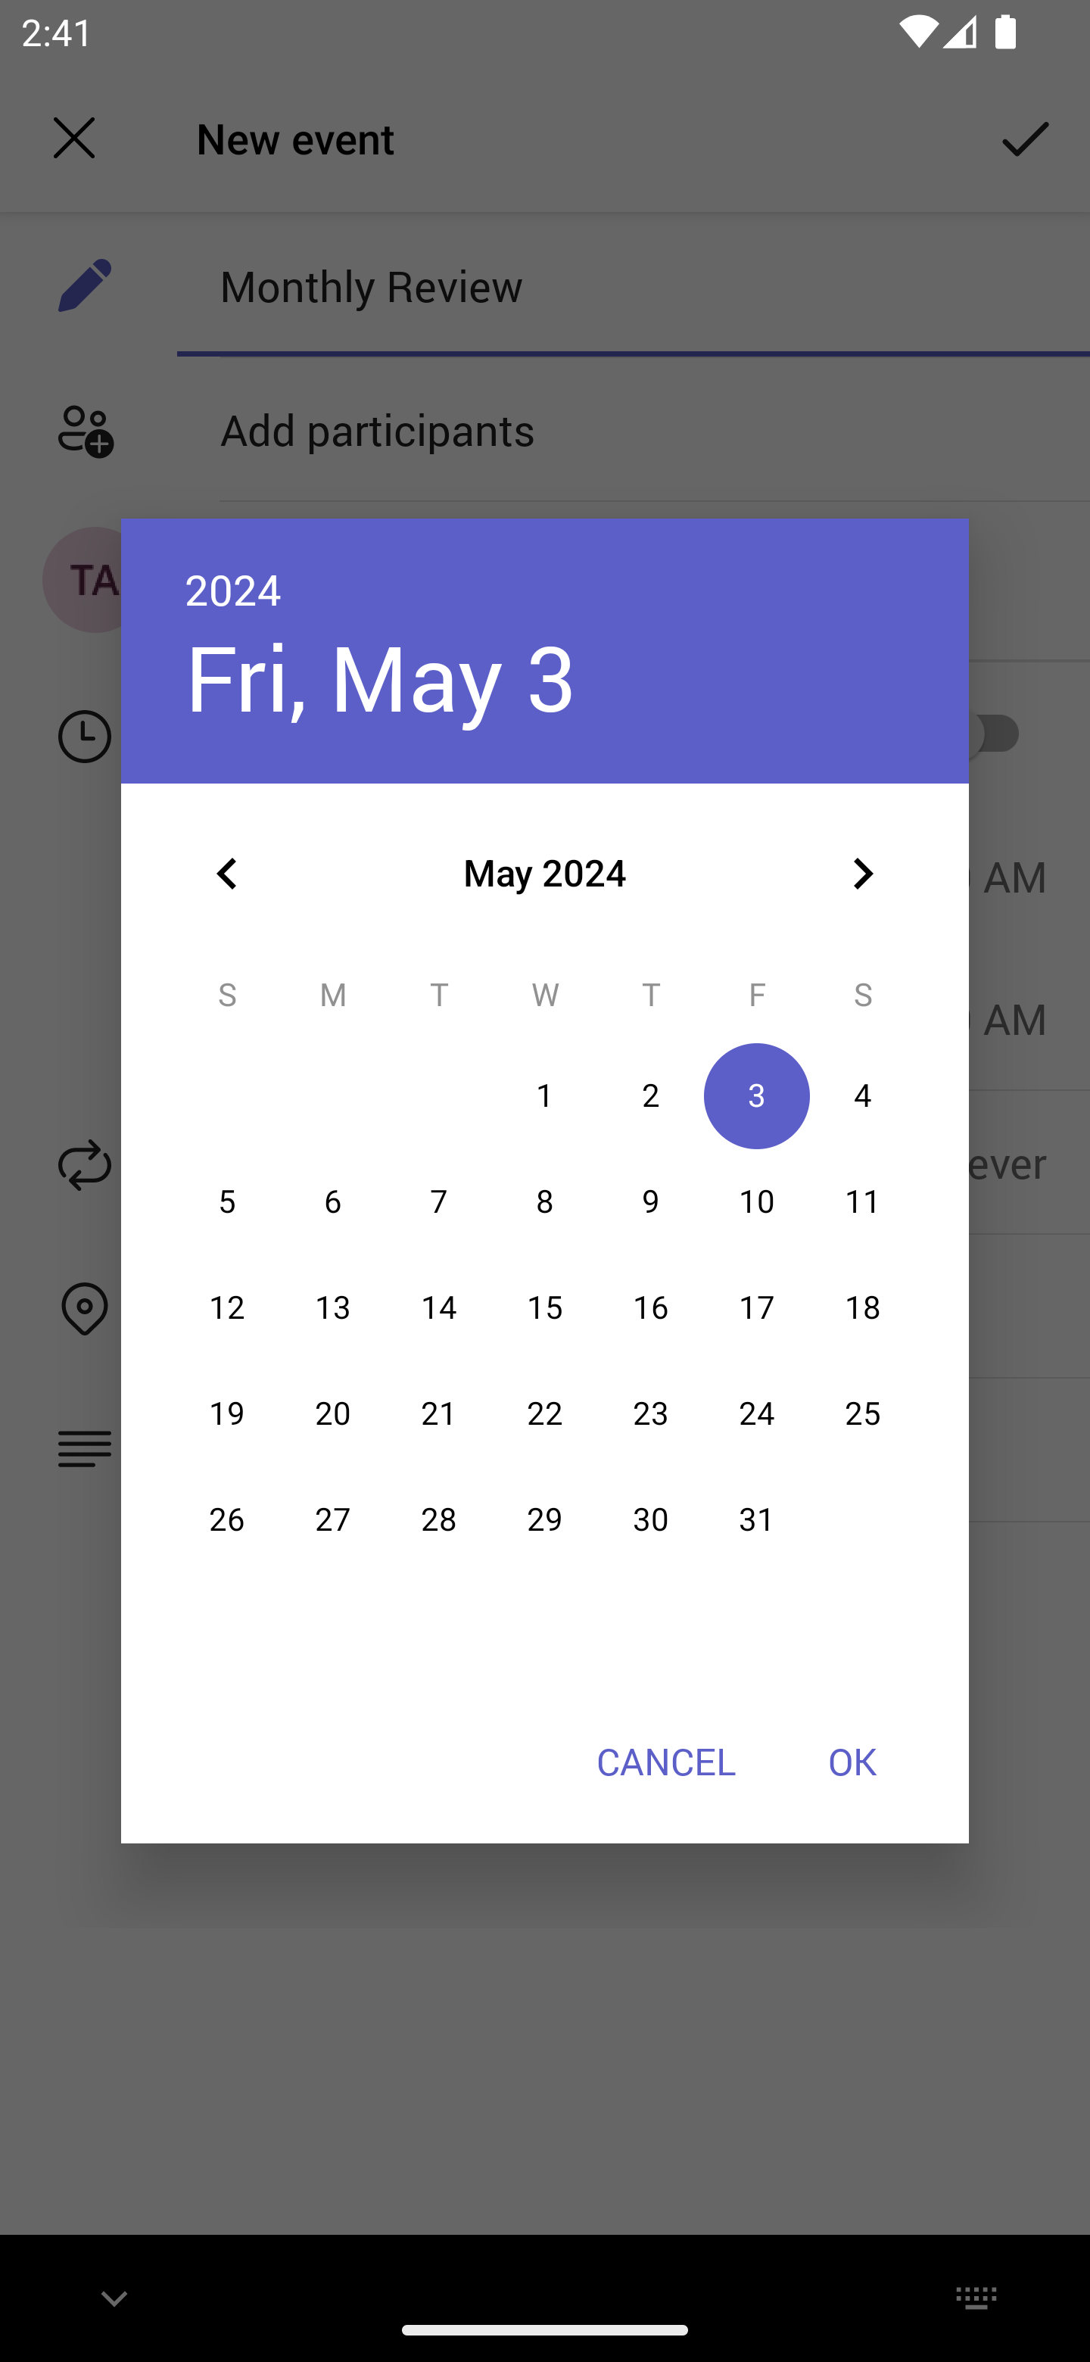 This screenshot has height=2362, width=1090. Describe the element at coordinates (651, 1202) in the screenshot. I see `9 09 May 2024` at that location.